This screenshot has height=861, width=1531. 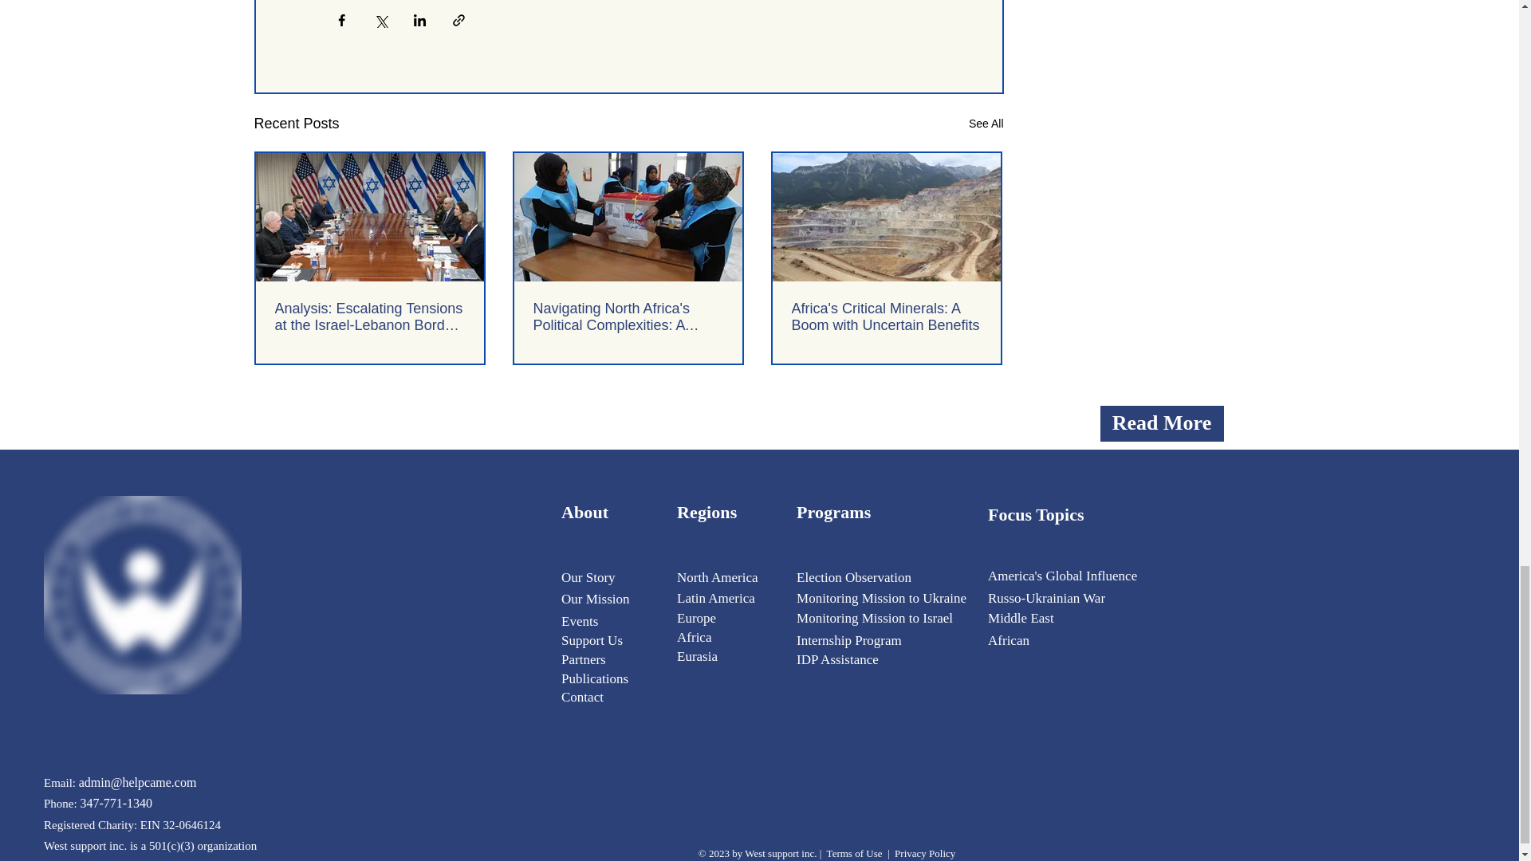 I want to click on Read More, so click(x=1162, y=423).